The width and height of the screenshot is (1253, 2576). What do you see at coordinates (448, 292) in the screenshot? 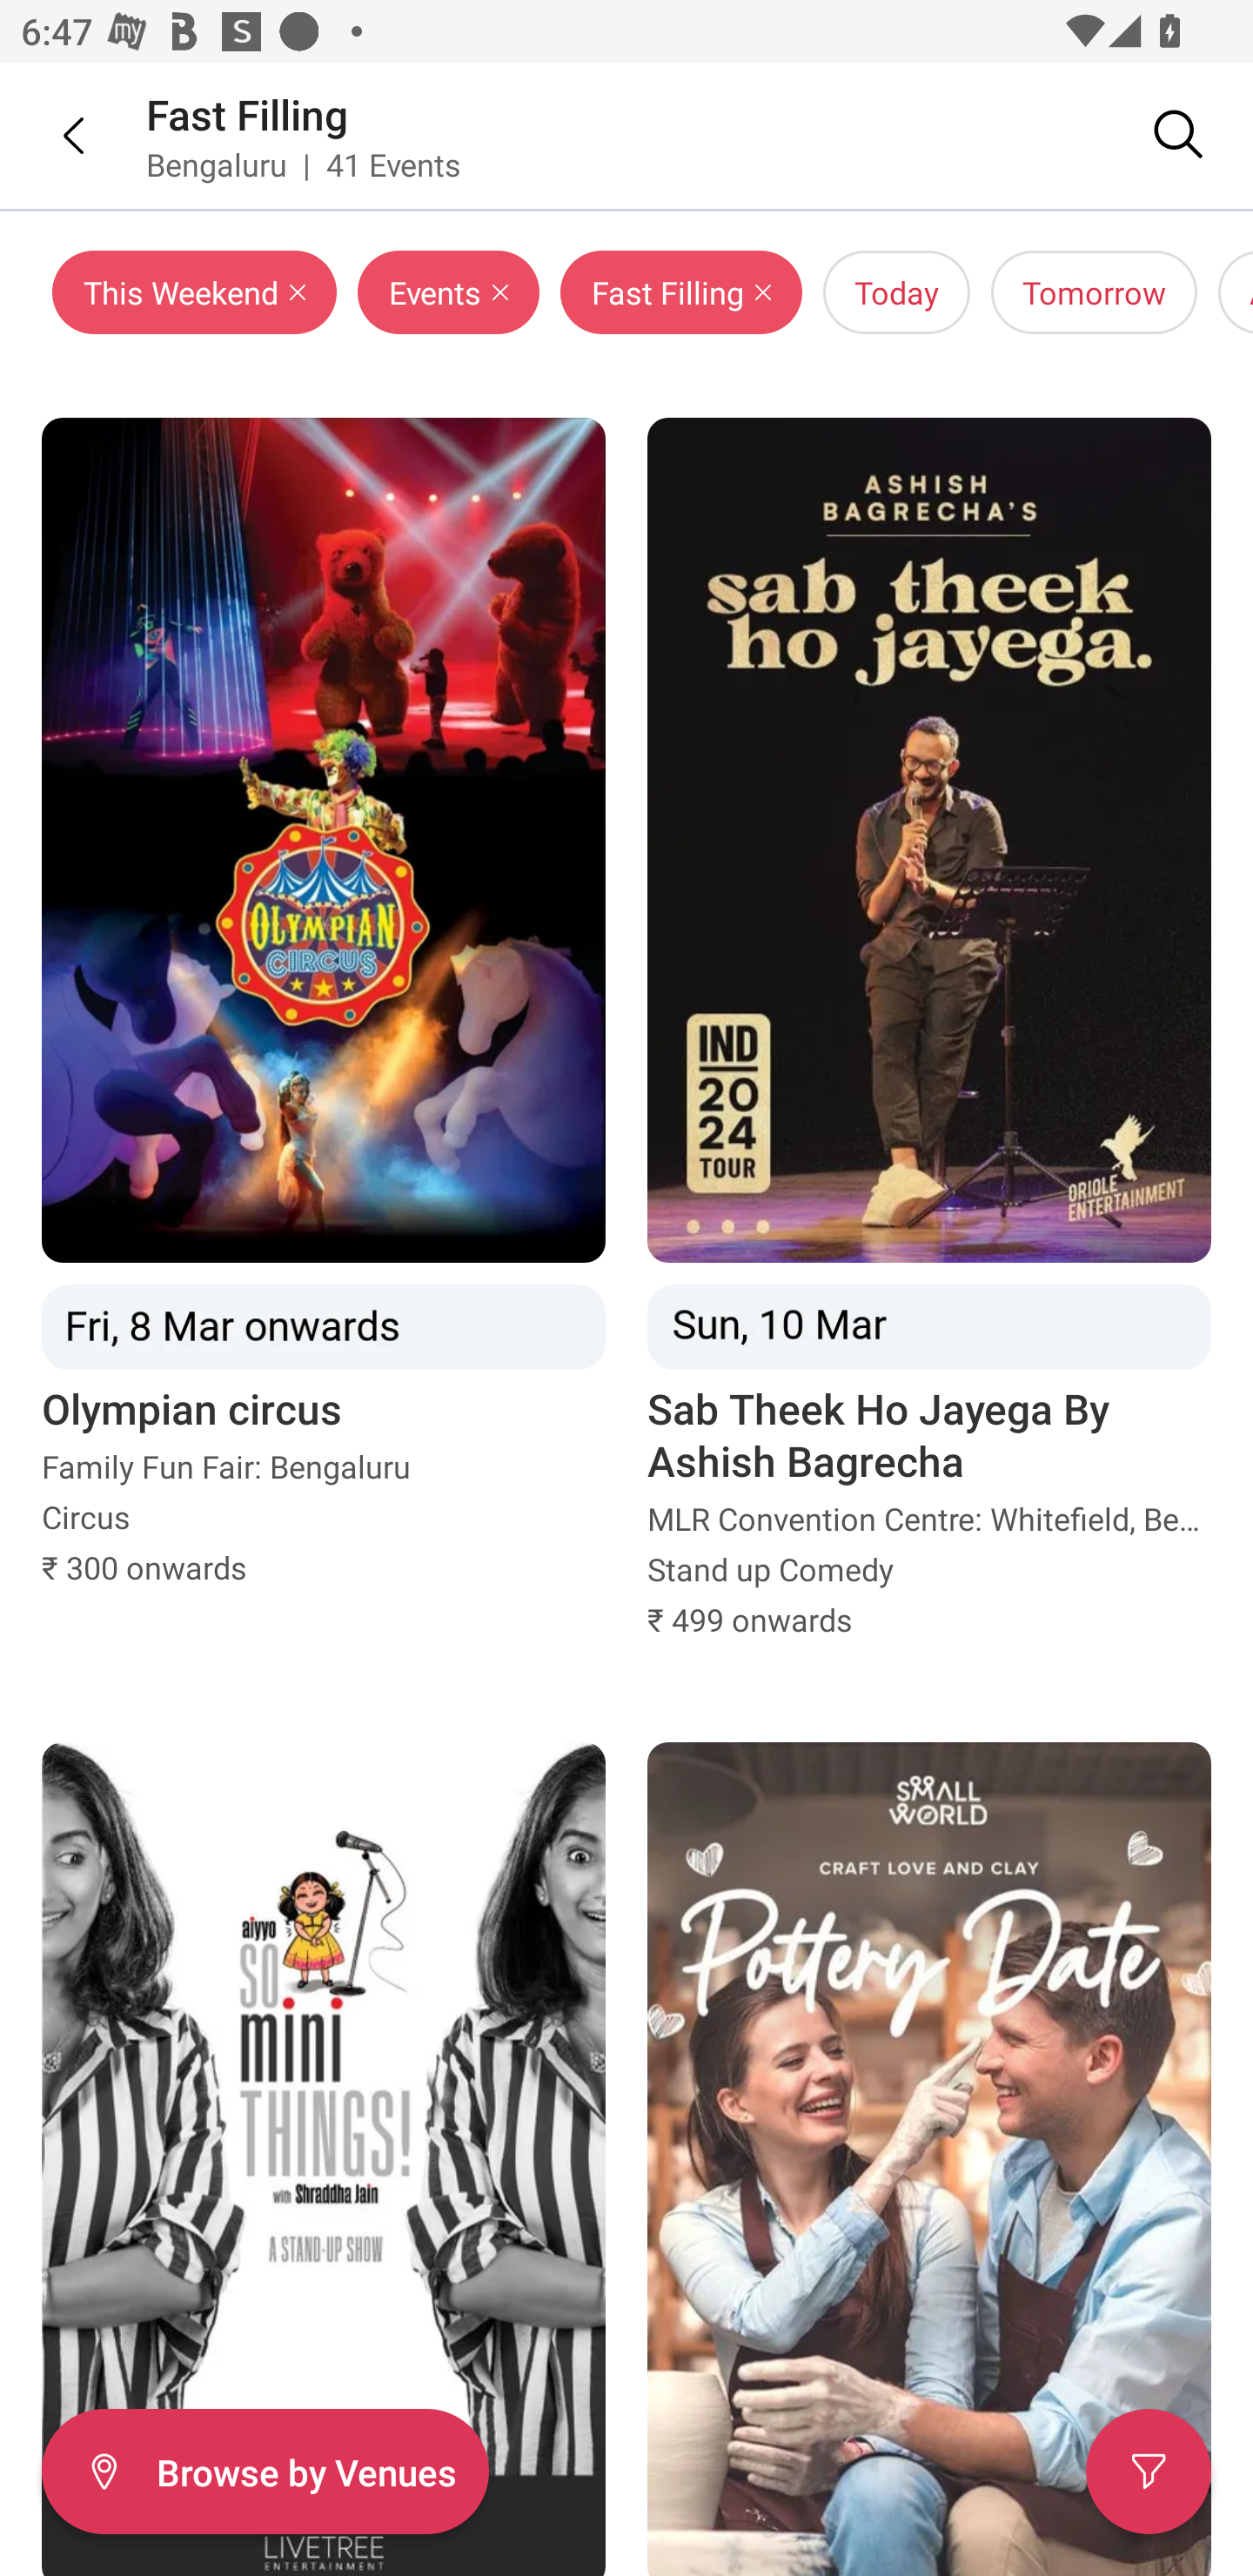
I see `Events Close` at bounding box center [448, 292].